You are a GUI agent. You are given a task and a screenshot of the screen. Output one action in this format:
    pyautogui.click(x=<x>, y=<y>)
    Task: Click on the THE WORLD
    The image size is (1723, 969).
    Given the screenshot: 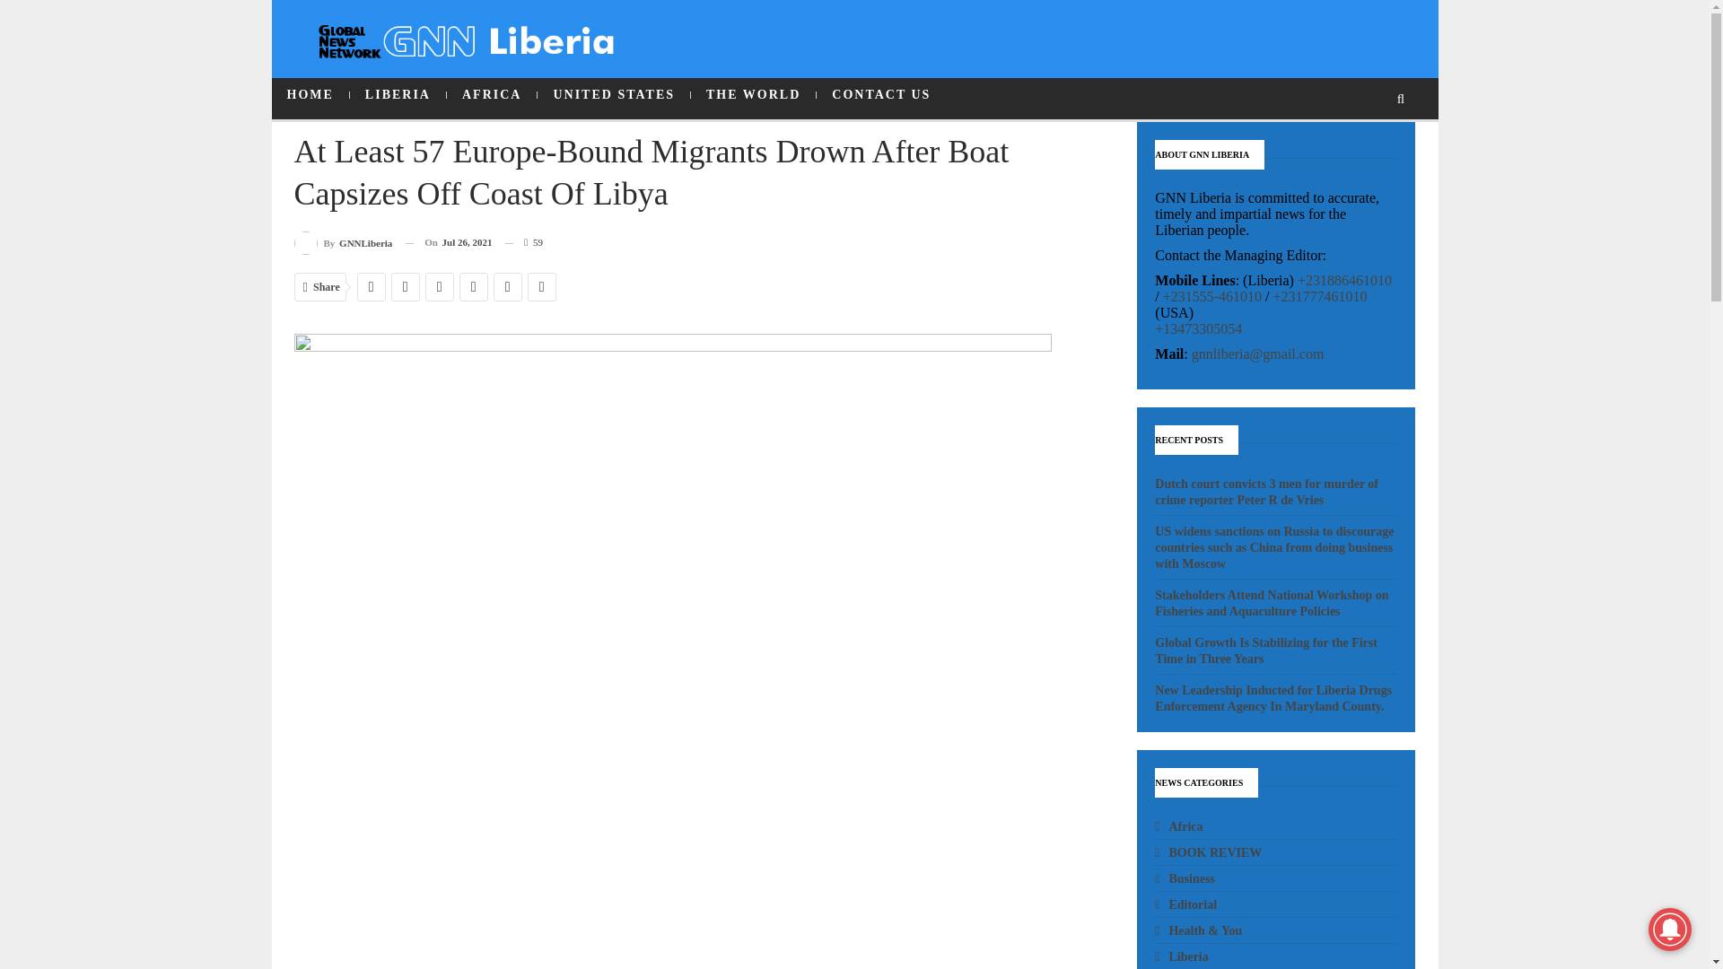 What is the action you would take?
    pyautogui.click(x=752, y=95)
    